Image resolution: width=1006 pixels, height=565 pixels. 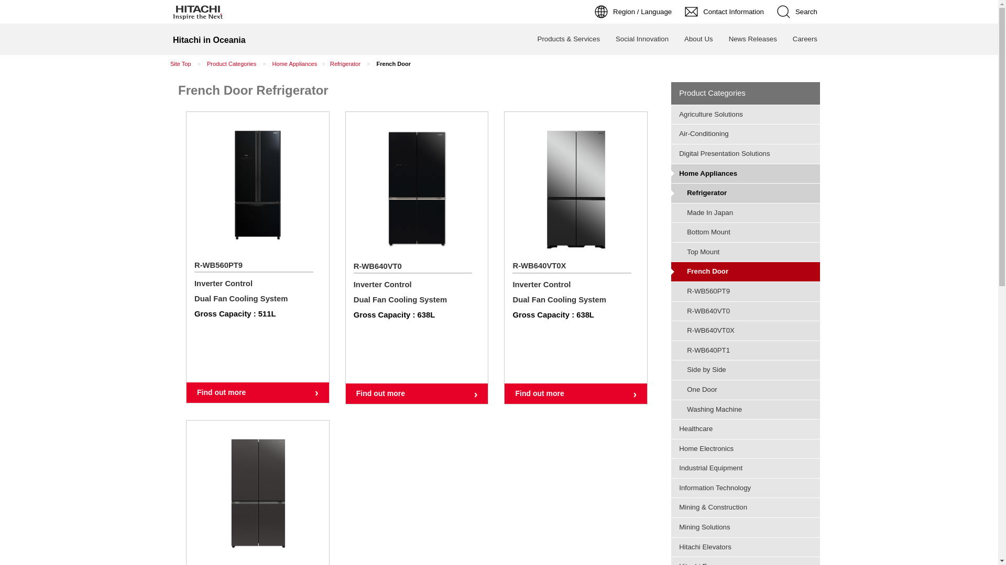 I want to click on Products & Services, so click(x=569, y=39).